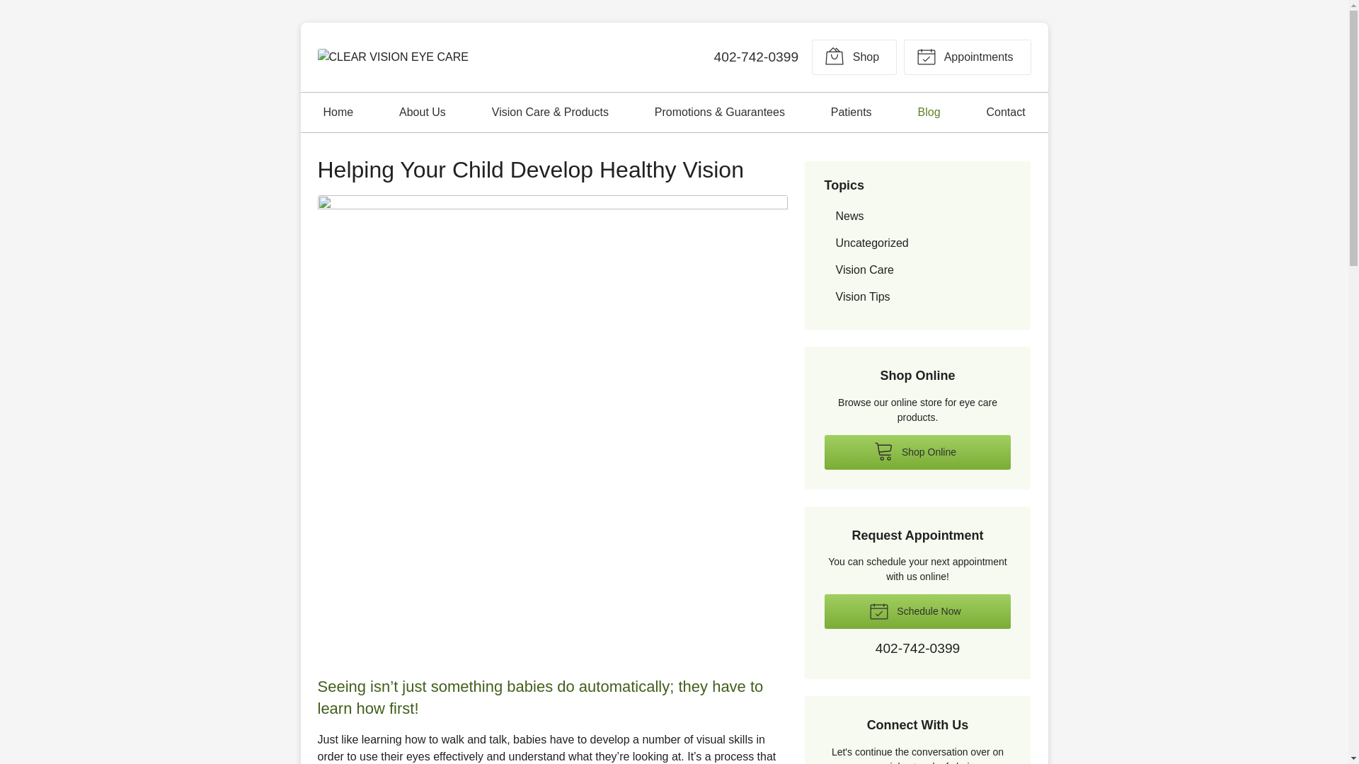 Image resolution: width=1359 pixels, height=764 pixels. Describe the element at coordinates (967, 57) in the screenshot. I see `Appointments` at that location.